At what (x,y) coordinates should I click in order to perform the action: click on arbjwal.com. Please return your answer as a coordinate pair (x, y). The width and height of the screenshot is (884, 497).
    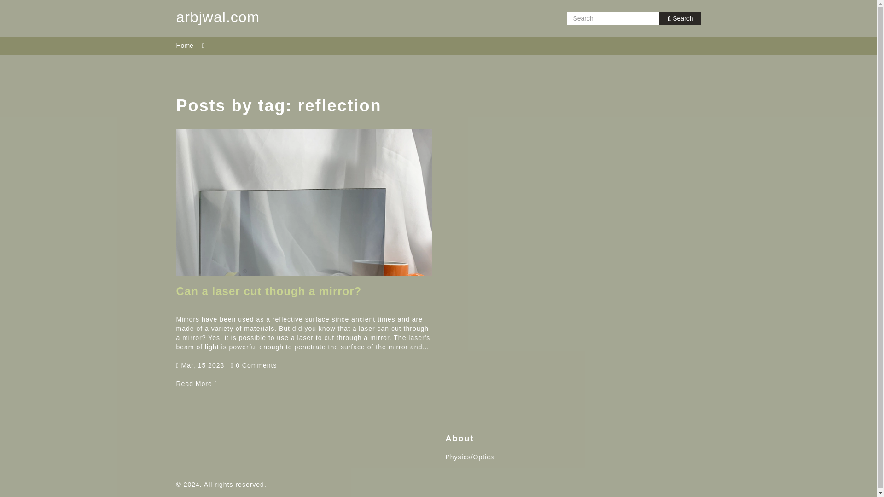
    Looking at the image, I should click on (218, 18).